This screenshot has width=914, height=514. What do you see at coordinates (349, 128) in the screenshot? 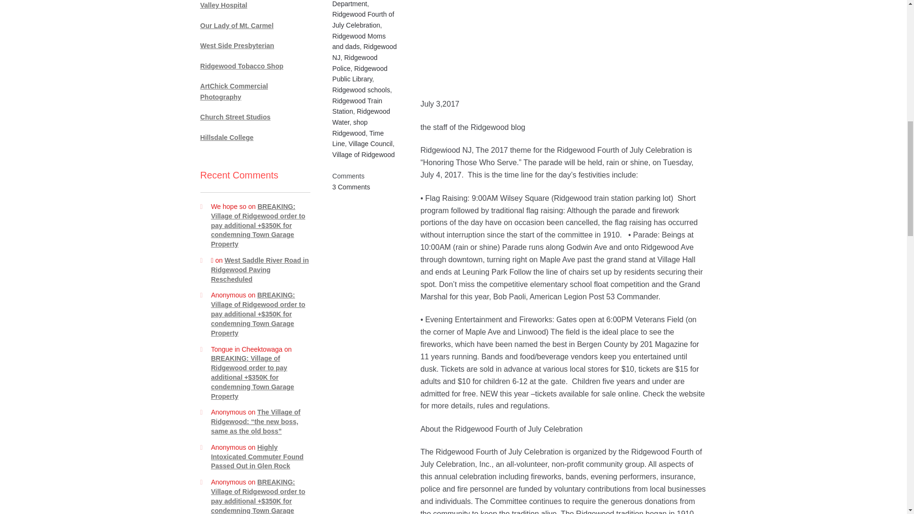
I see `shop Ridgewood` at bounding box center [349, 128].